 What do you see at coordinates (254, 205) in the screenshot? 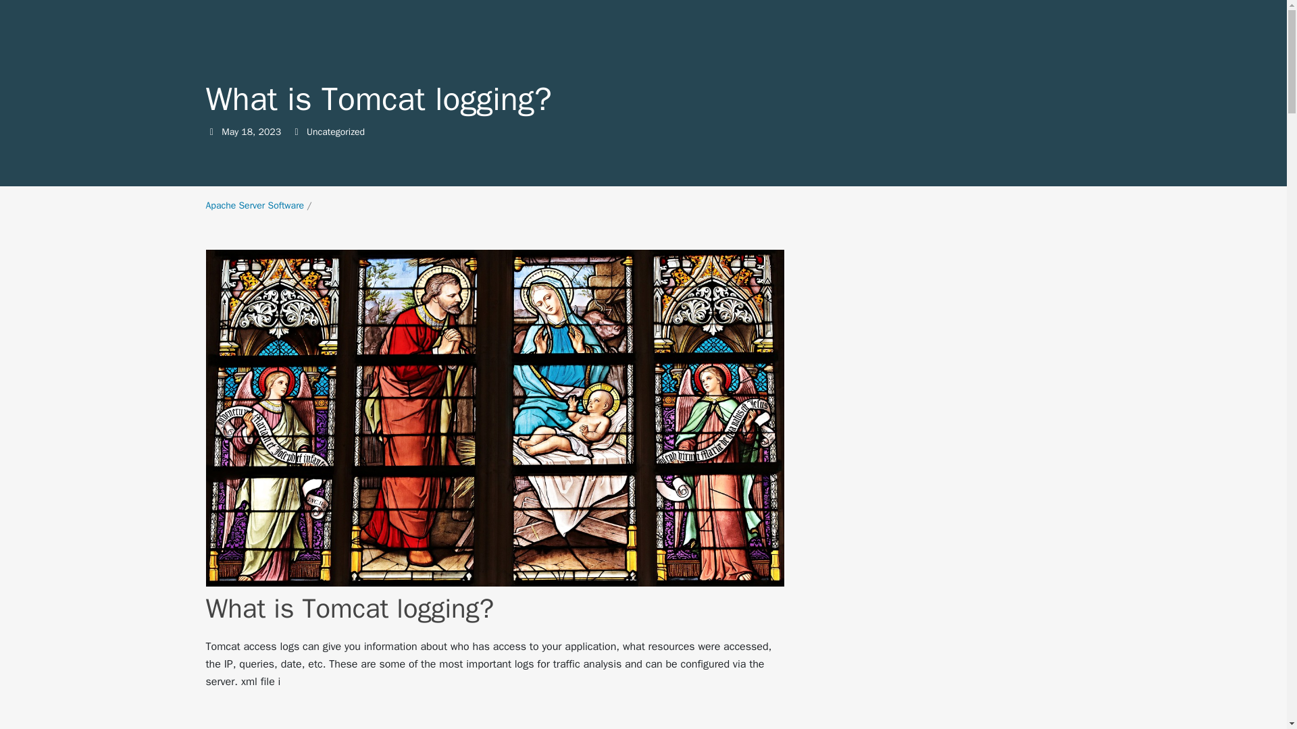
I see `May` at bounding box center [254, 205].